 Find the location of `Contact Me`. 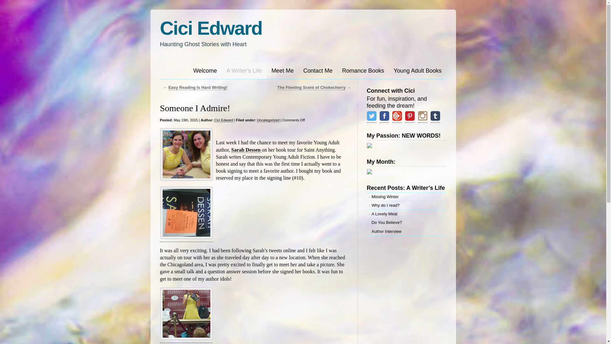

Contact Me is located at coordinates (318, 71).